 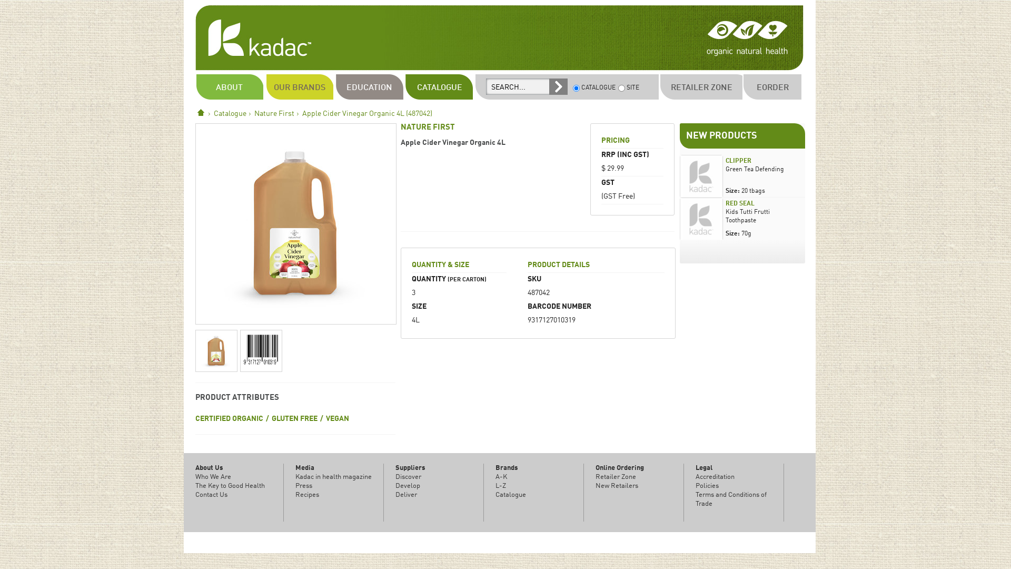 What do you see at coordinates (748, 217) in the screenshot?
I see `Kids Tutti Frutti Toothpaste` at bounding box center [748, 217].